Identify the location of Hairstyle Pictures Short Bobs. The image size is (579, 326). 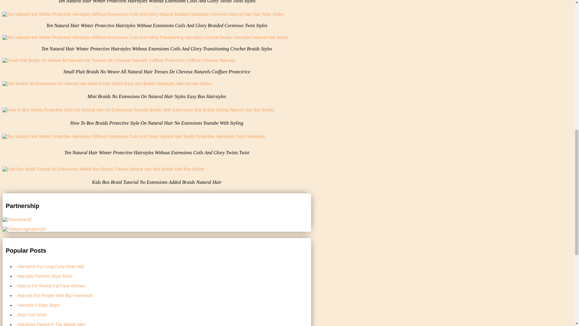
(163, 276).